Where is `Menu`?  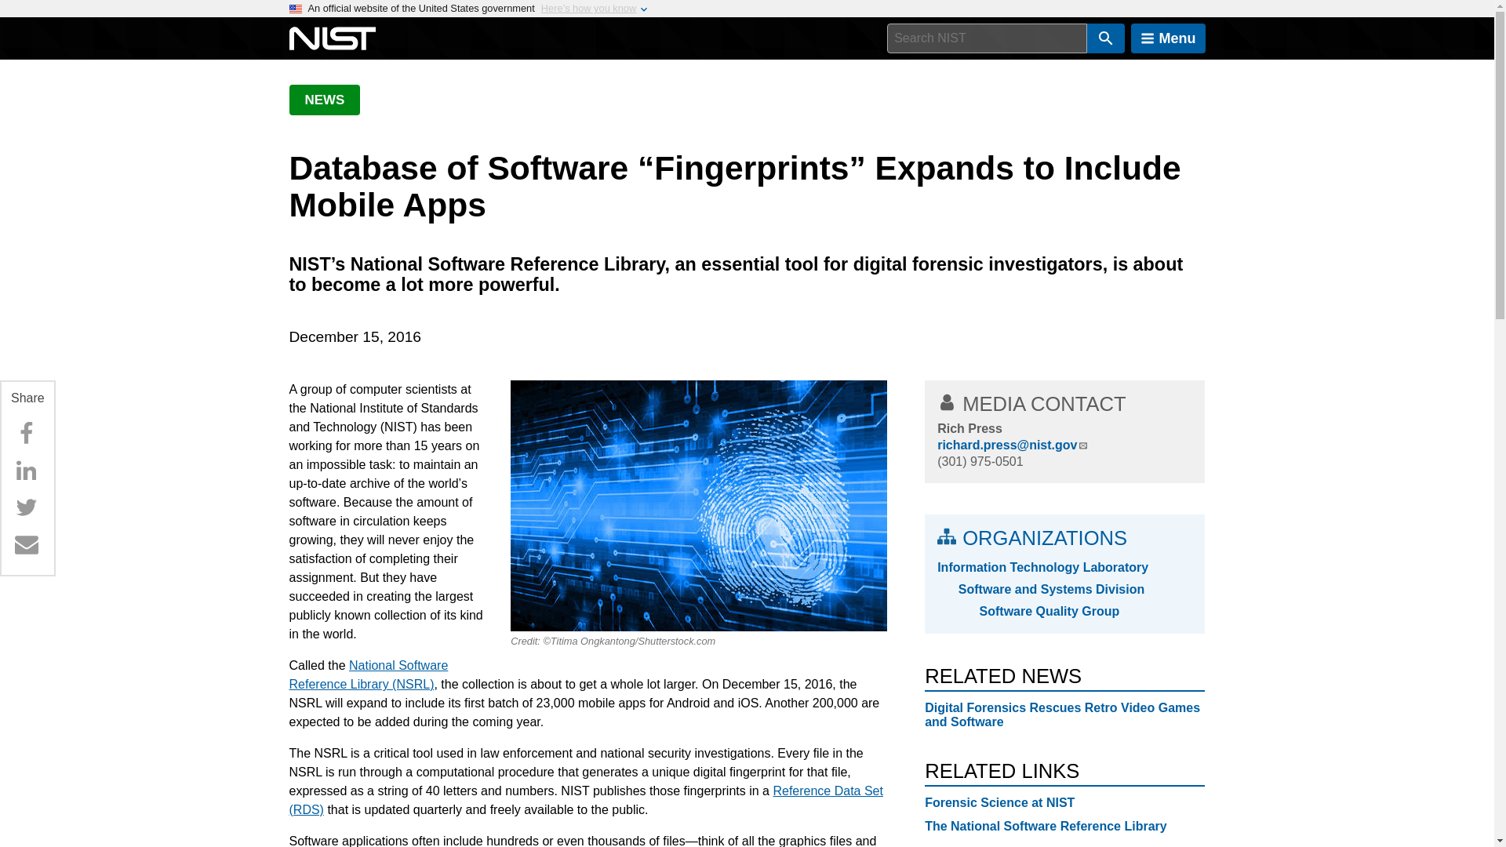 Menu is located at coordinates (1168, 38).